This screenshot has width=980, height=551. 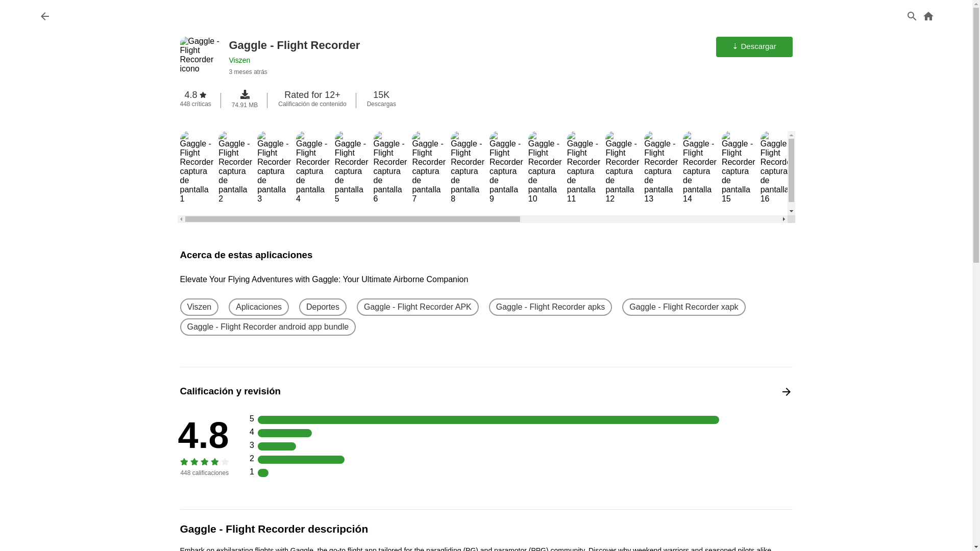 What do you see at coordinates (418, 307) in the screenshot?
I see `Gaggle - Flight Recorder APK` at bounding box center [418, 307].